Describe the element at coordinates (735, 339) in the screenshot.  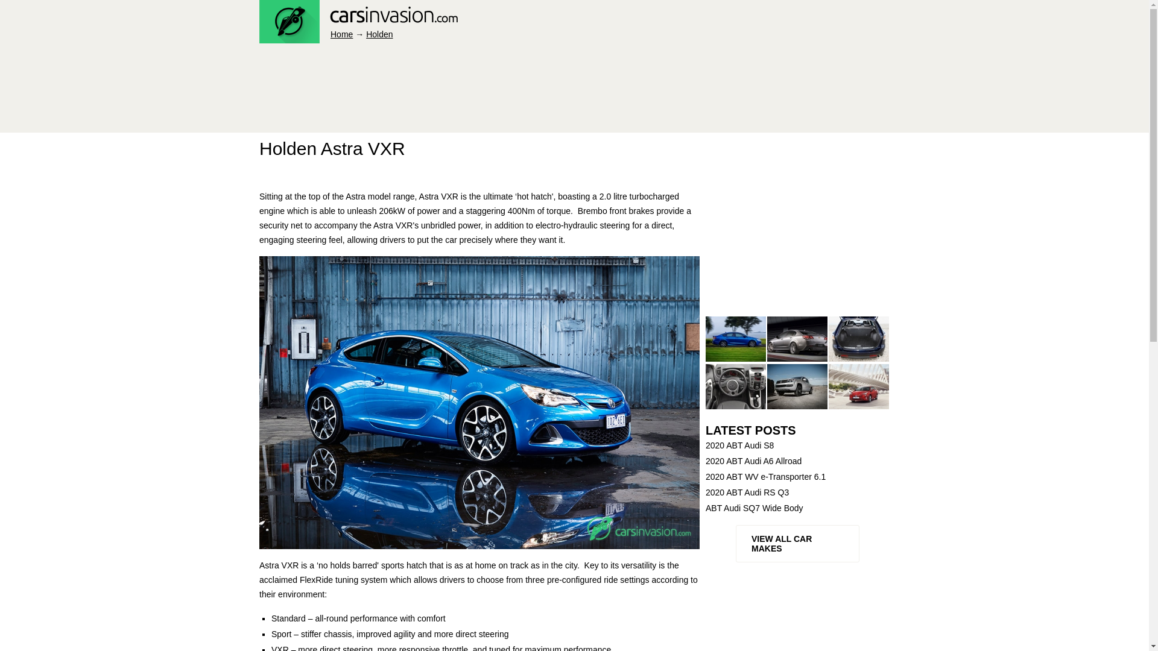
I see `Chrysler 200` at that location.